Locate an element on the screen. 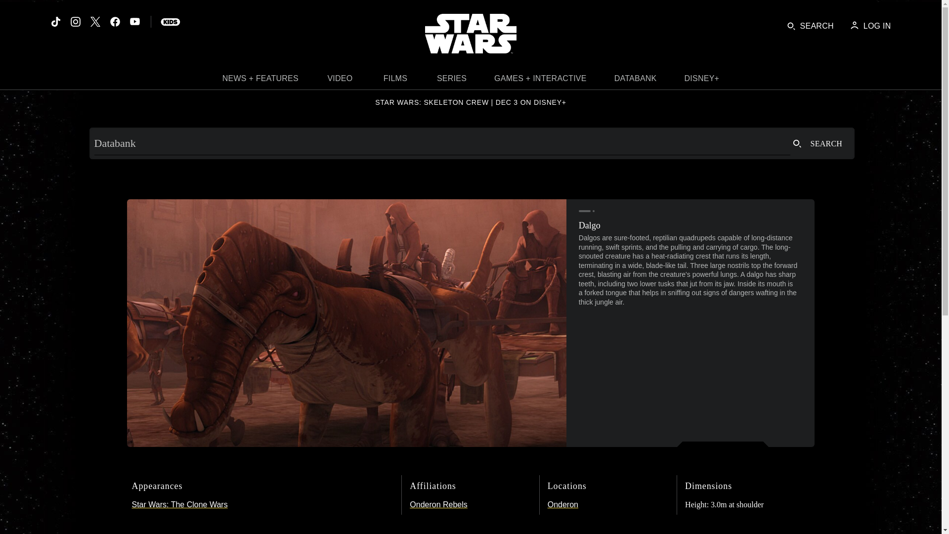 Image resolution: width=949 pixels, height=534 pixels. LOG IN is located at coordinates (870, 26).